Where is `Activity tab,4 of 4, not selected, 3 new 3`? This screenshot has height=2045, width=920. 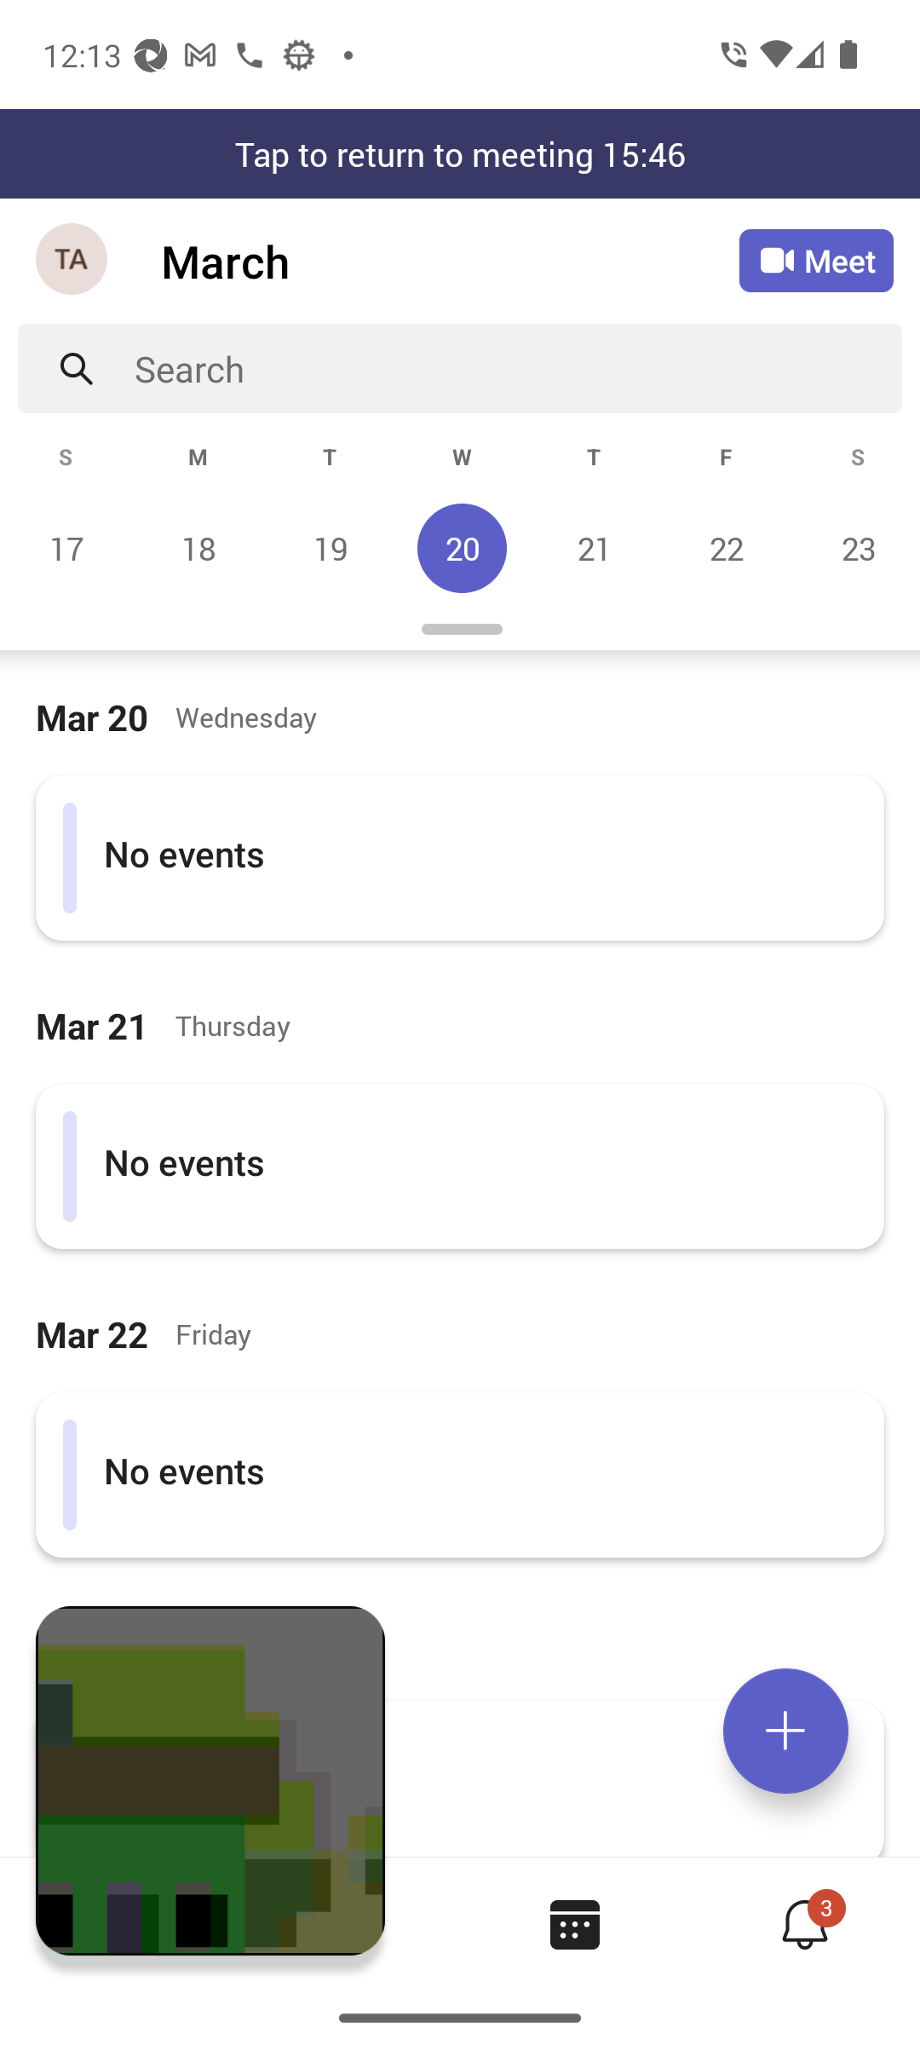
Activity tab,4 of 4, not selected, 3 new 3 is located at coordinates (804, 1924).